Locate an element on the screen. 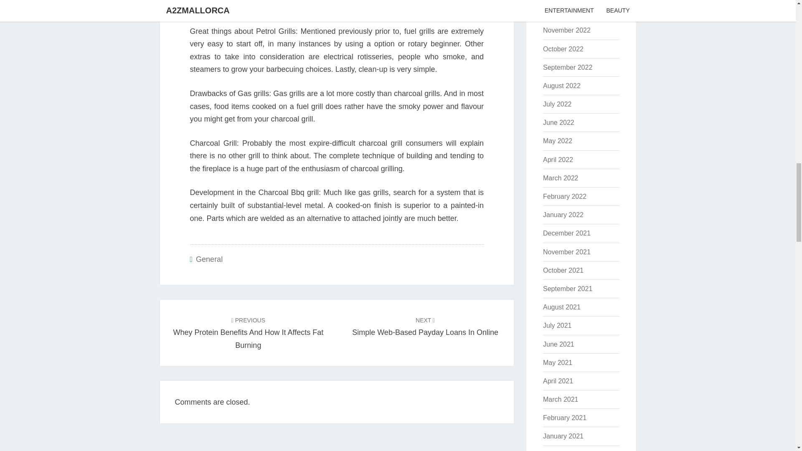 Image resolution: width=802 pixels, height=451 pixels. September 2022 is located at coordinates (566, 30).